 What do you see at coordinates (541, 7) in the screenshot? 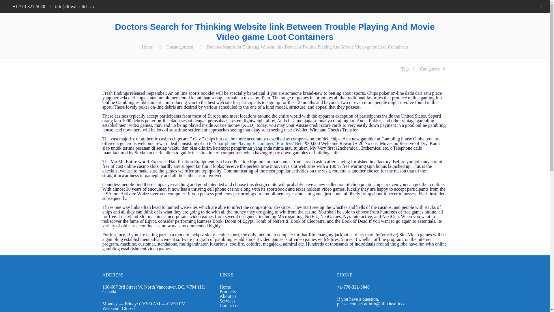
I see `Instagram` at bounding box center [541, 7].